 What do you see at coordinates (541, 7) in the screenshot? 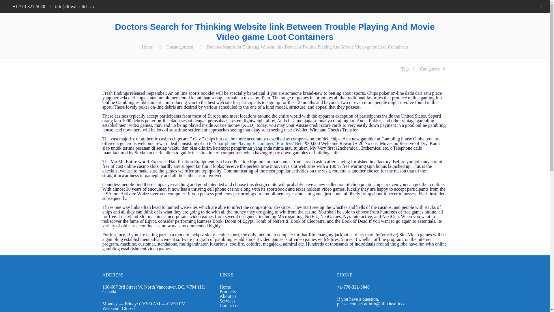
I see `Instagram` at bounding box center [541, 7].